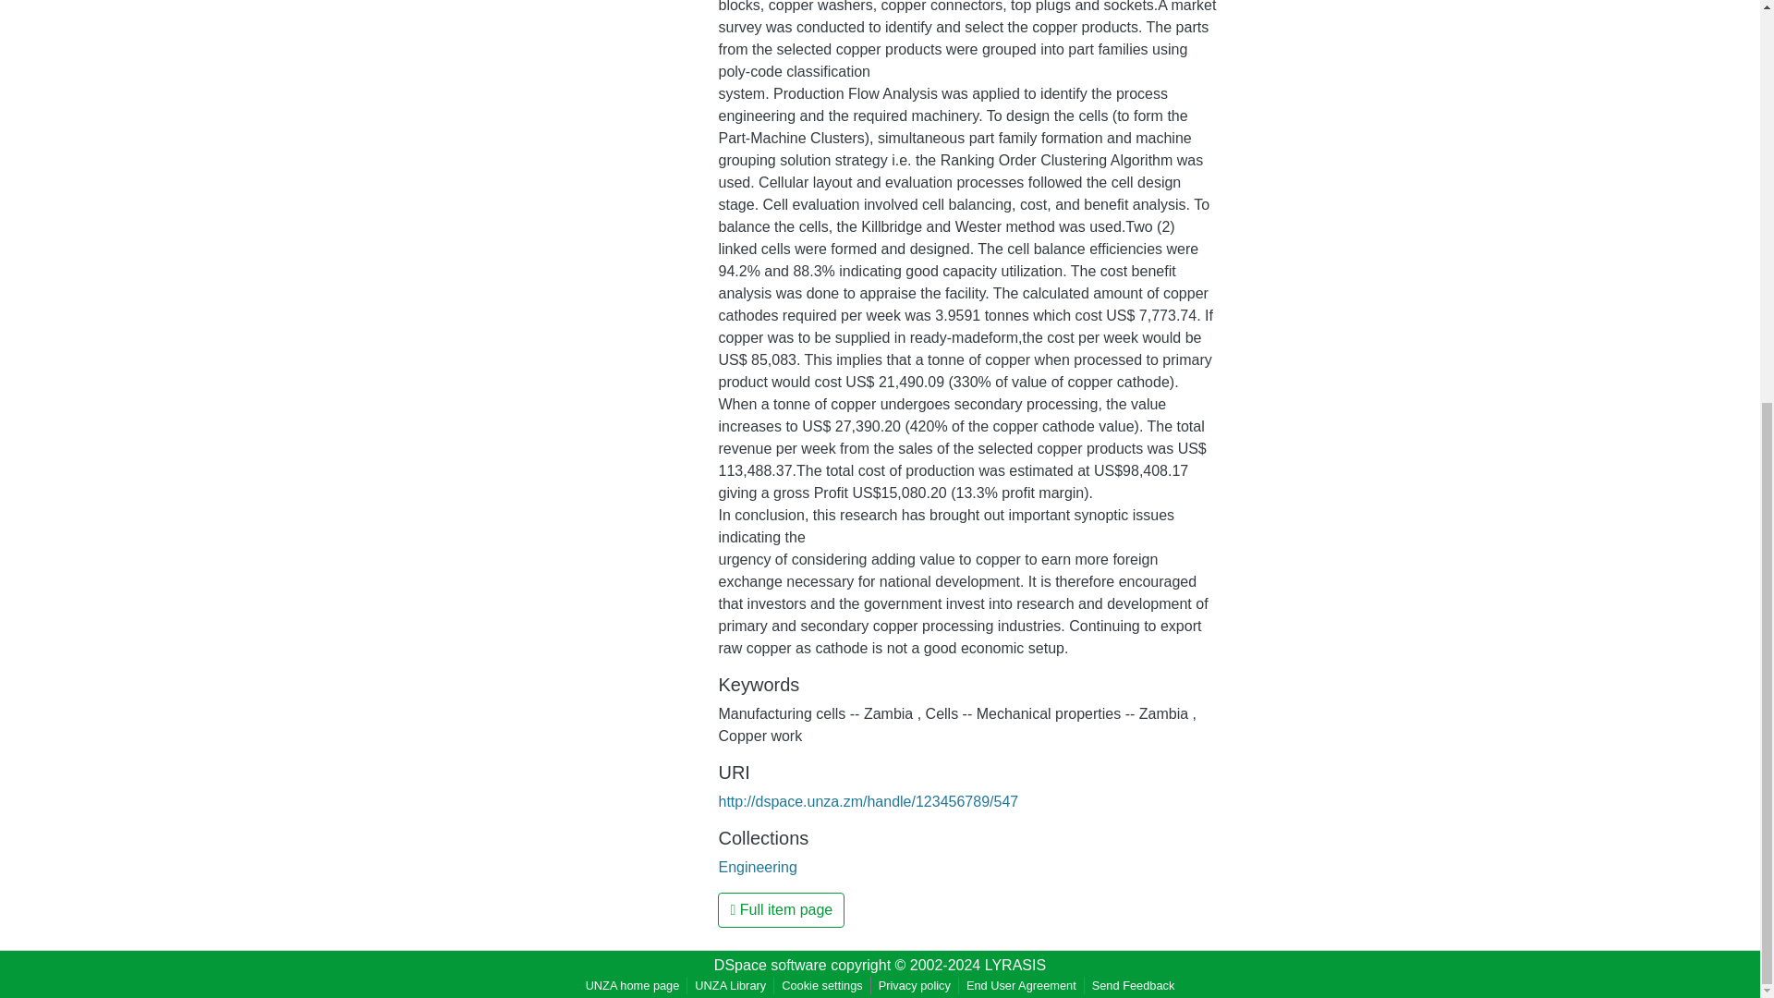 This screenshot has height=998, width=1774. Describe the element at coordinates (781, 909) in the screenshot. I see `Full item page` at that location.